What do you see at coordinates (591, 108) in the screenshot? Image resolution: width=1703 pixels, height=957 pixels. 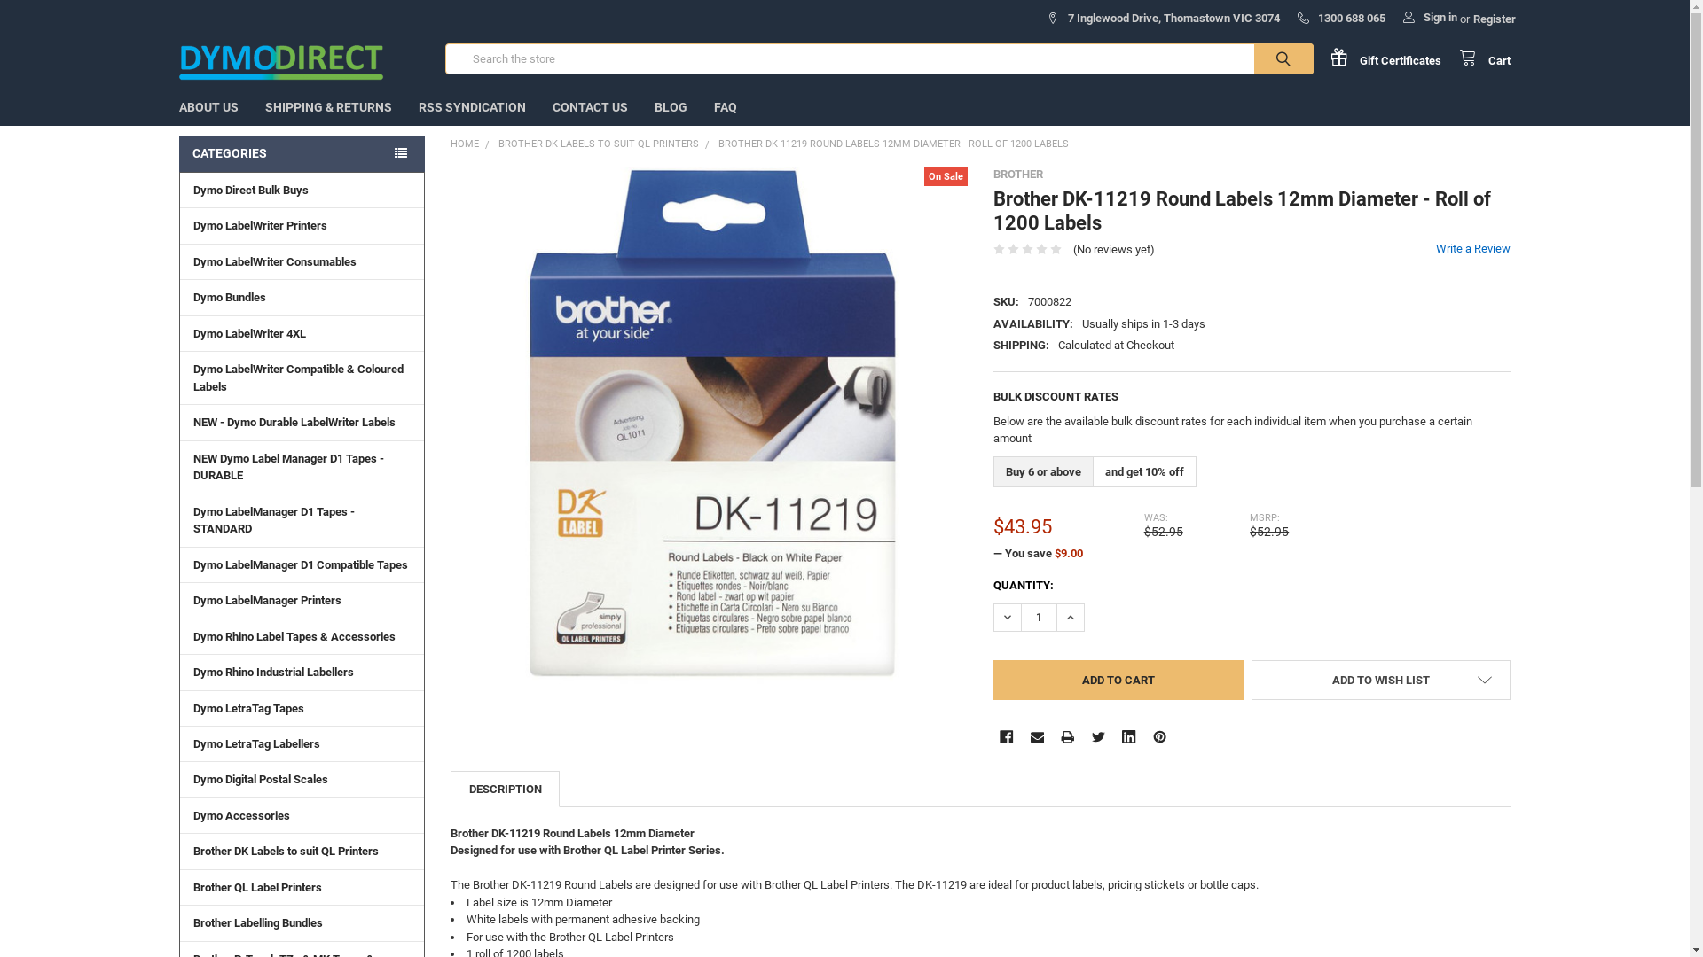 I see `CONTACT US` at bounding box center [591, 108].